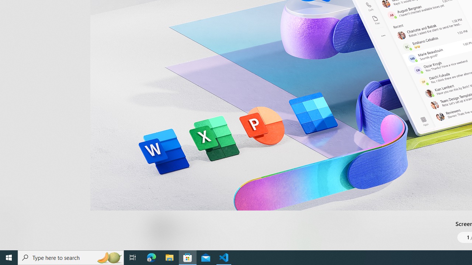  Describe the element at coordinates (275, 233) in the screenshot. I see `Share` at that location.